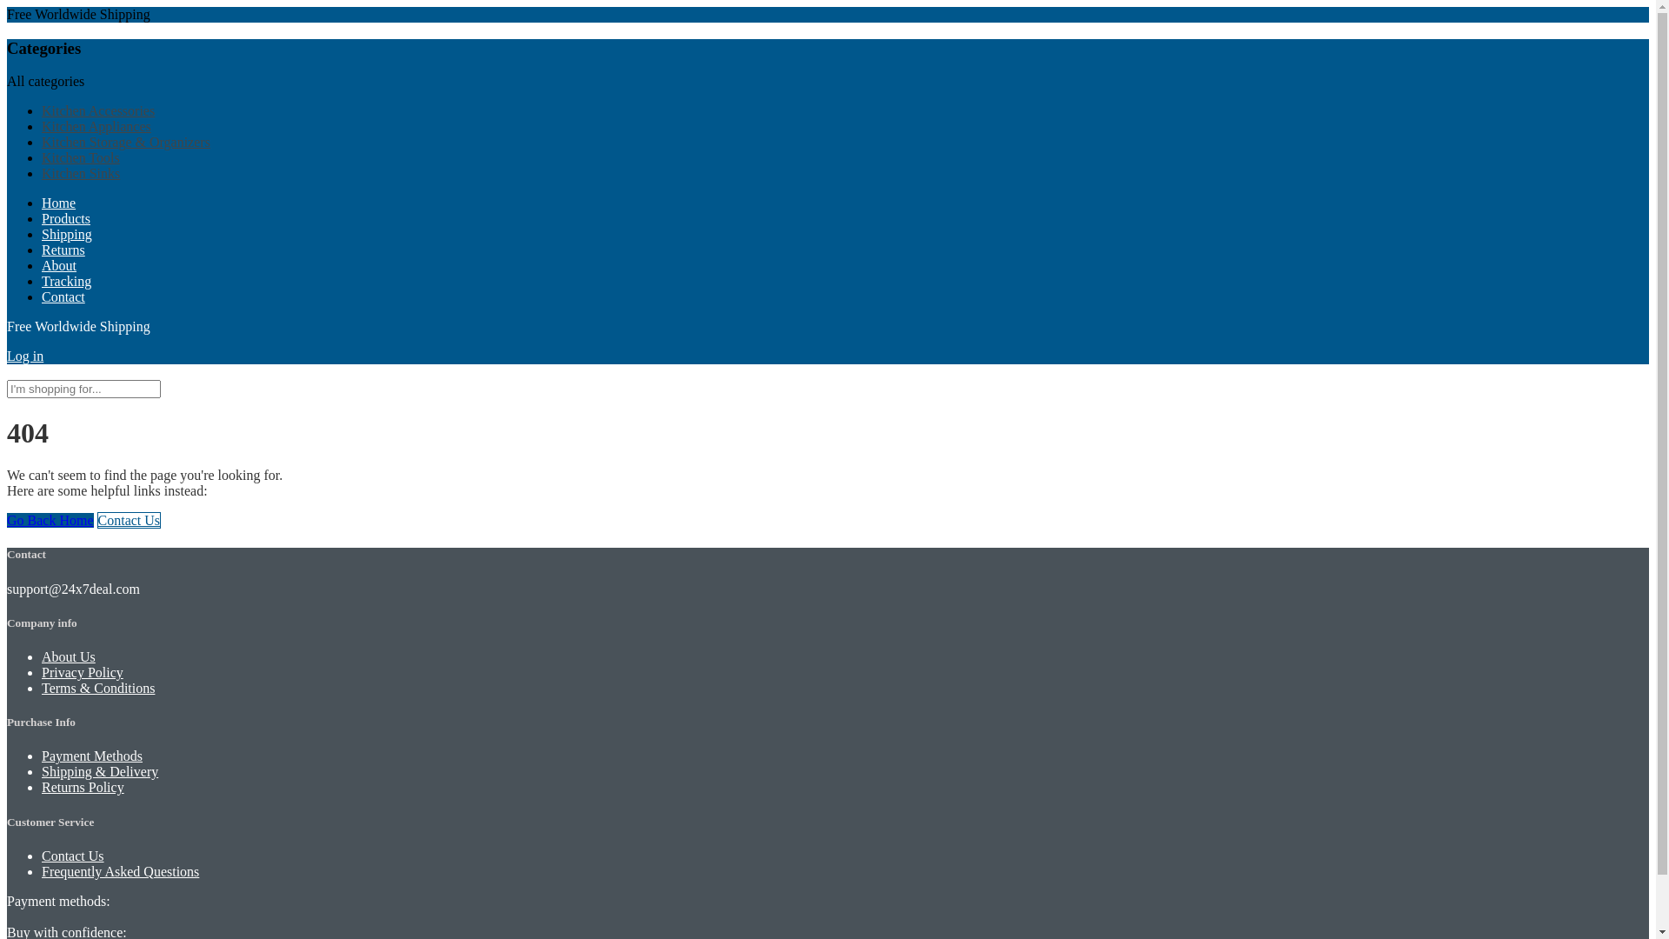 This screenshot has width=1669, height=939. What do you see at coordinates (98, 111) in the screenshot?
I see `Kitchen Accessories` at bounding box center [98, 111].